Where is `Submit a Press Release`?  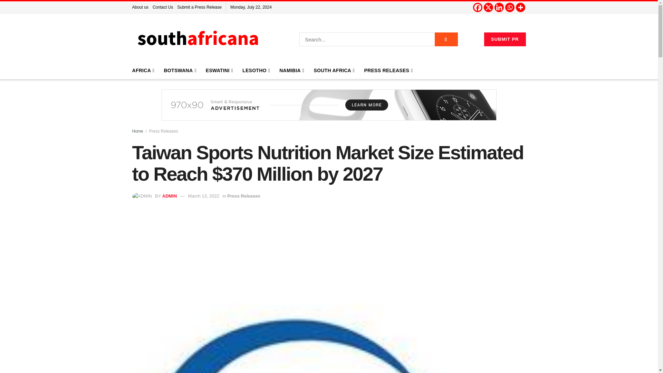 Submit a Press Release is located at coordinates (199, 7).